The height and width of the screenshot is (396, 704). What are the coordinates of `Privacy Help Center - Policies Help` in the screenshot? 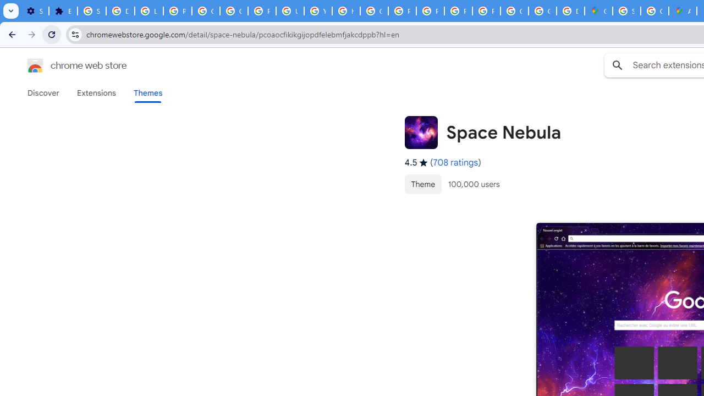 It's located at (402, 11).